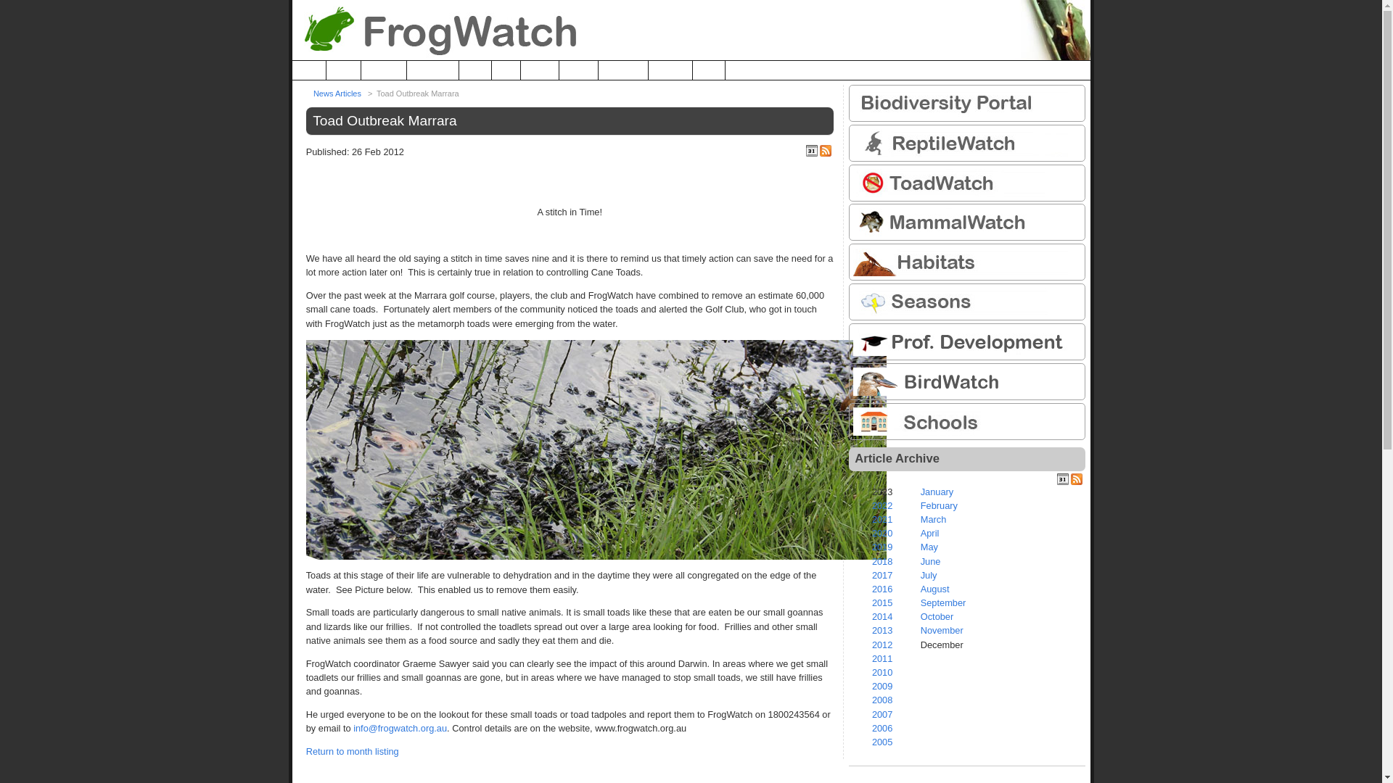 The width and height of the screenshot is (1393, 783). What do you see at coordinates (931, 561) in the screenshot?
I see `June` at bounding box center [931, 561].